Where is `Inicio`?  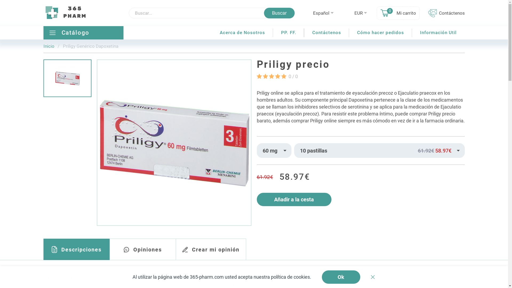
Inicio is located at coordinates (49, 46).